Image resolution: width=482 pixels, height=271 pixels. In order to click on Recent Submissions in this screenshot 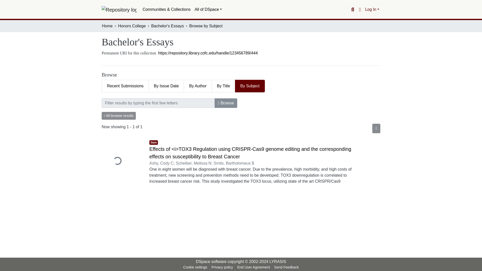, I will do `click(125, 86)`.